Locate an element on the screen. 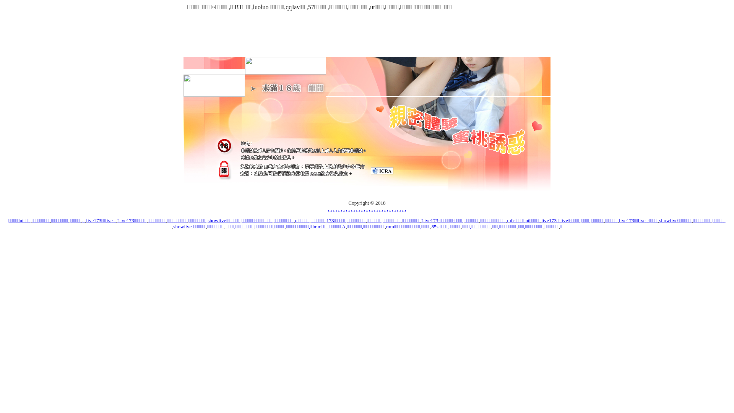  . is located at coordinates (339, 209).